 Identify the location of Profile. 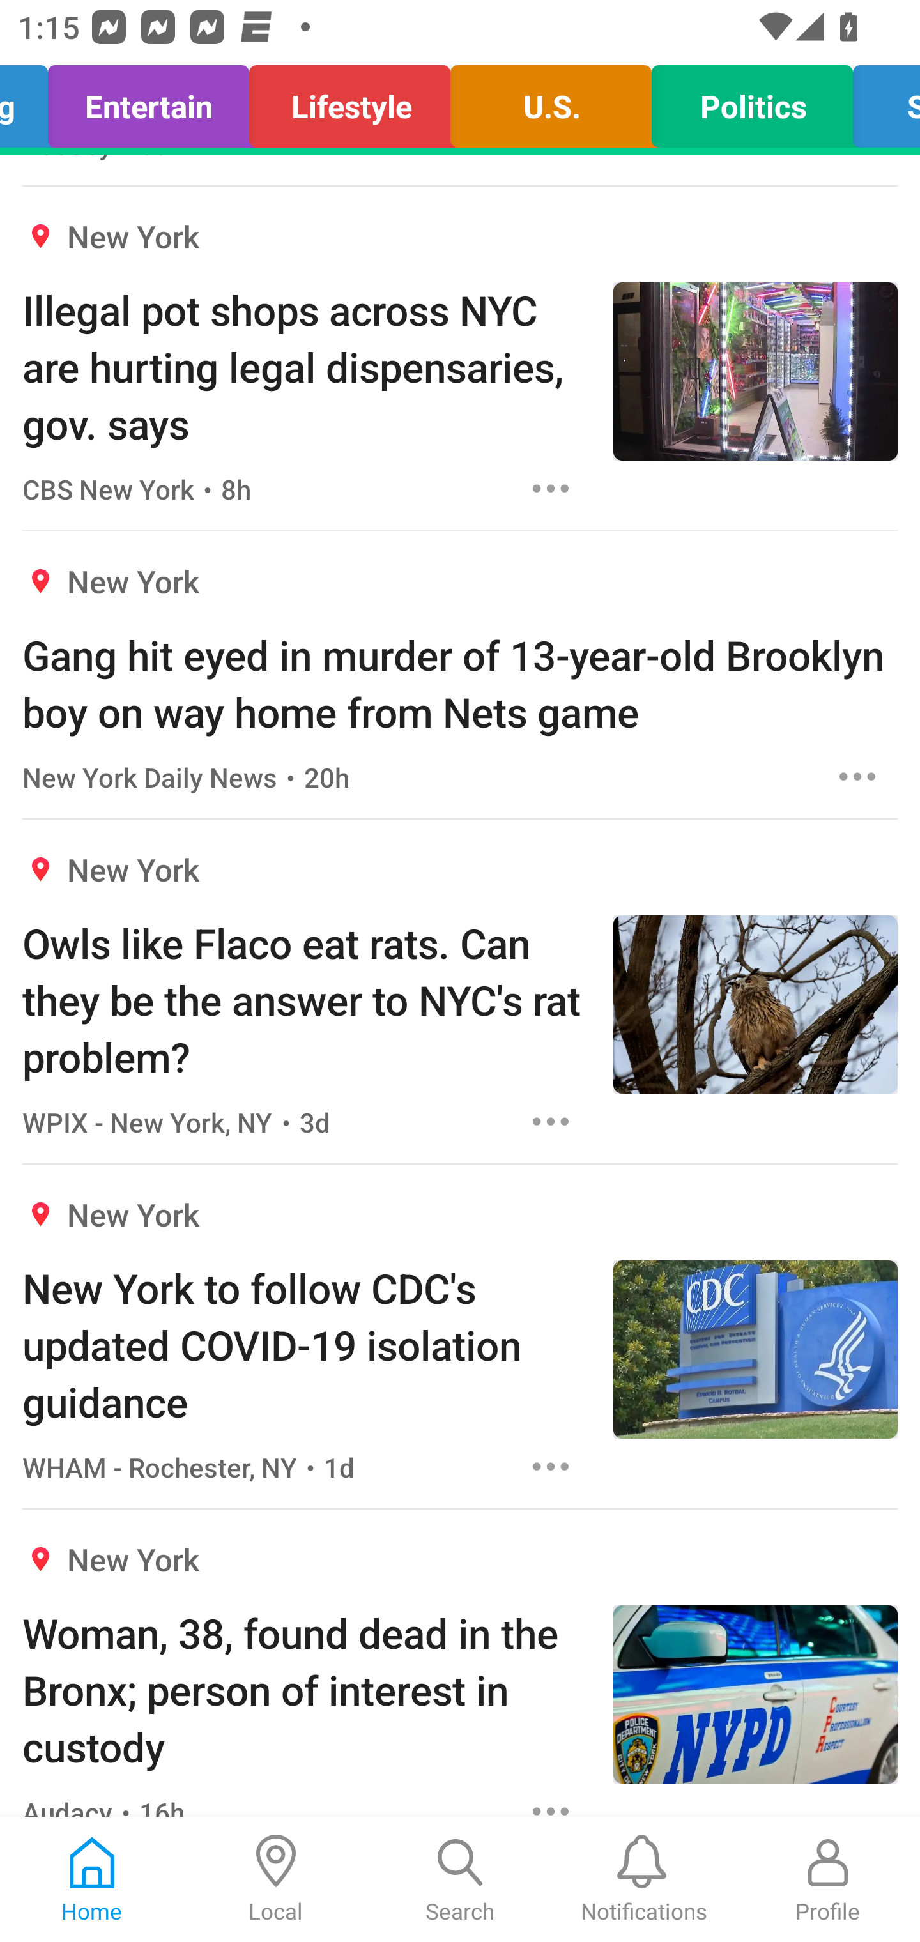
(828, 1879).